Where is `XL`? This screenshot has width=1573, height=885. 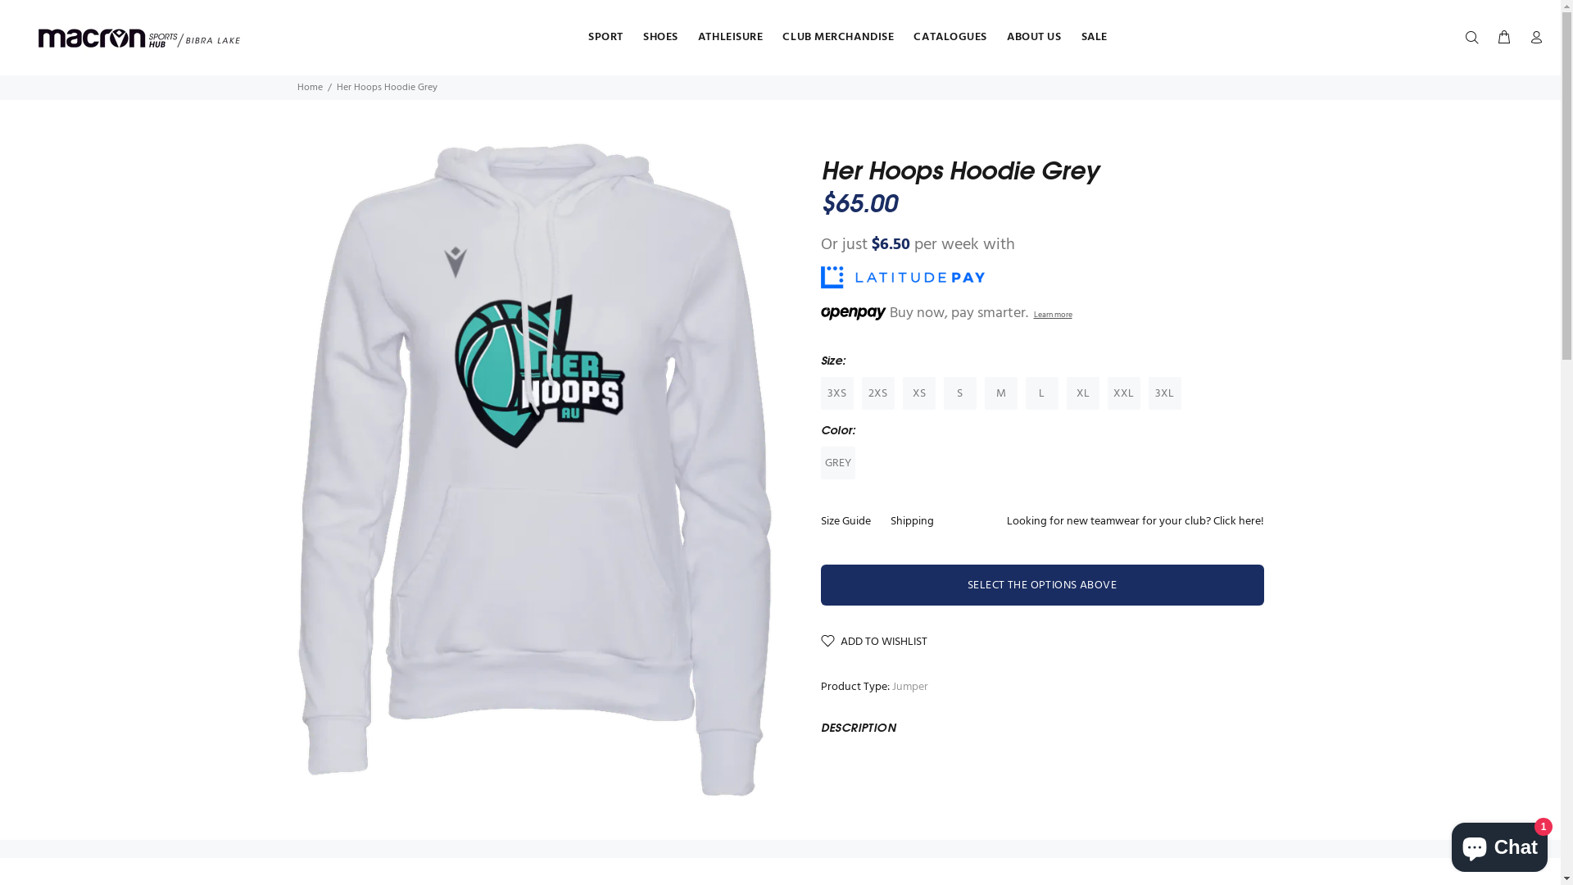 XL is located at coordinates (1083, 393).